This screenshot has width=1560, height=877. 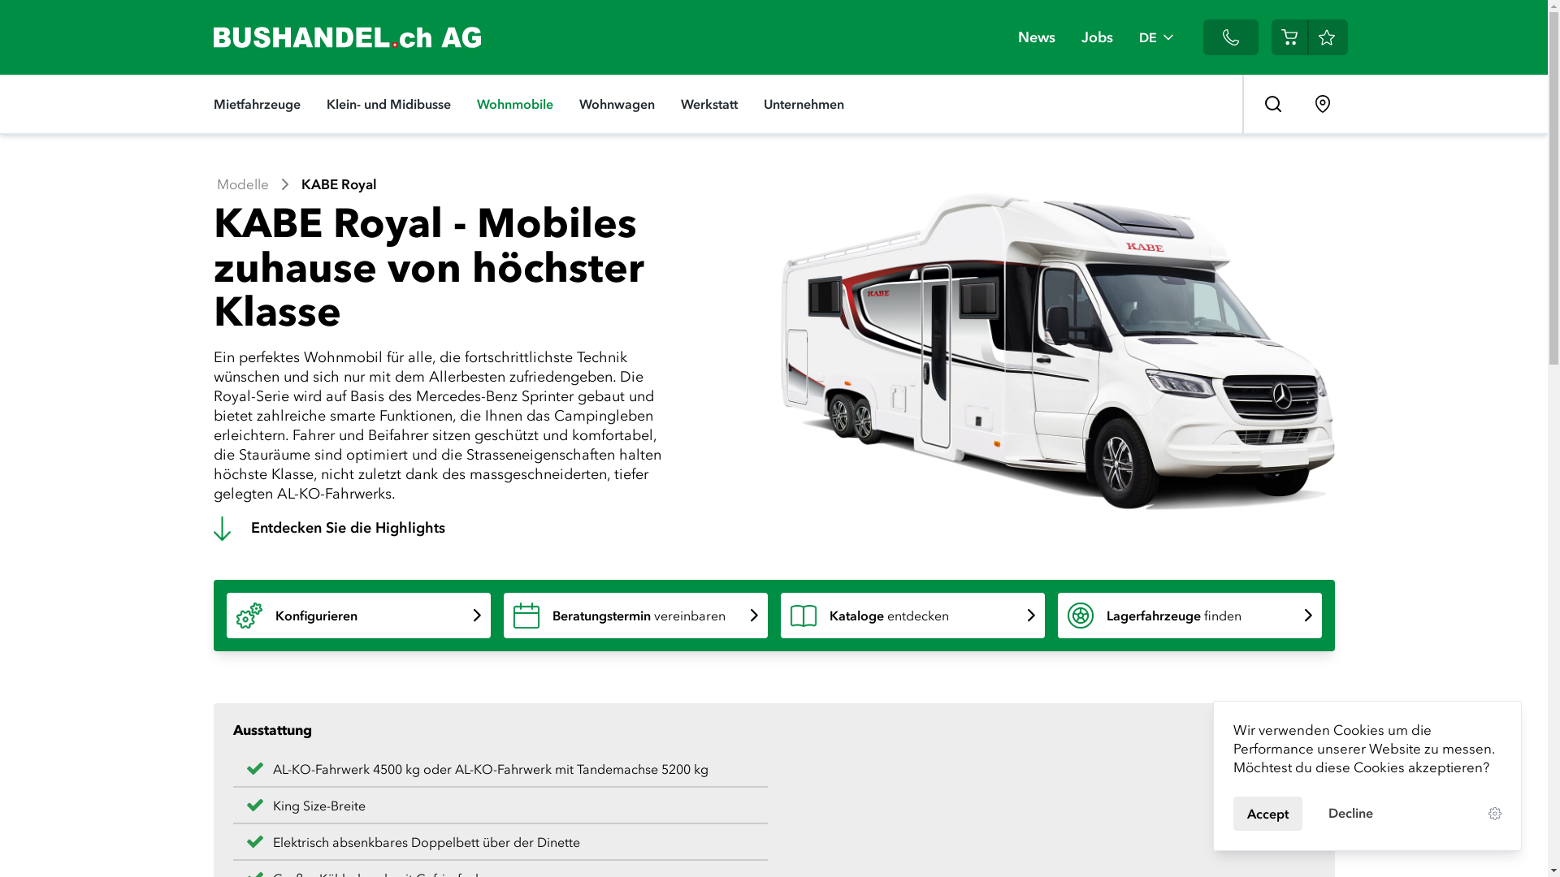 I want to click on Jobs, so click(x=1097, y=37).